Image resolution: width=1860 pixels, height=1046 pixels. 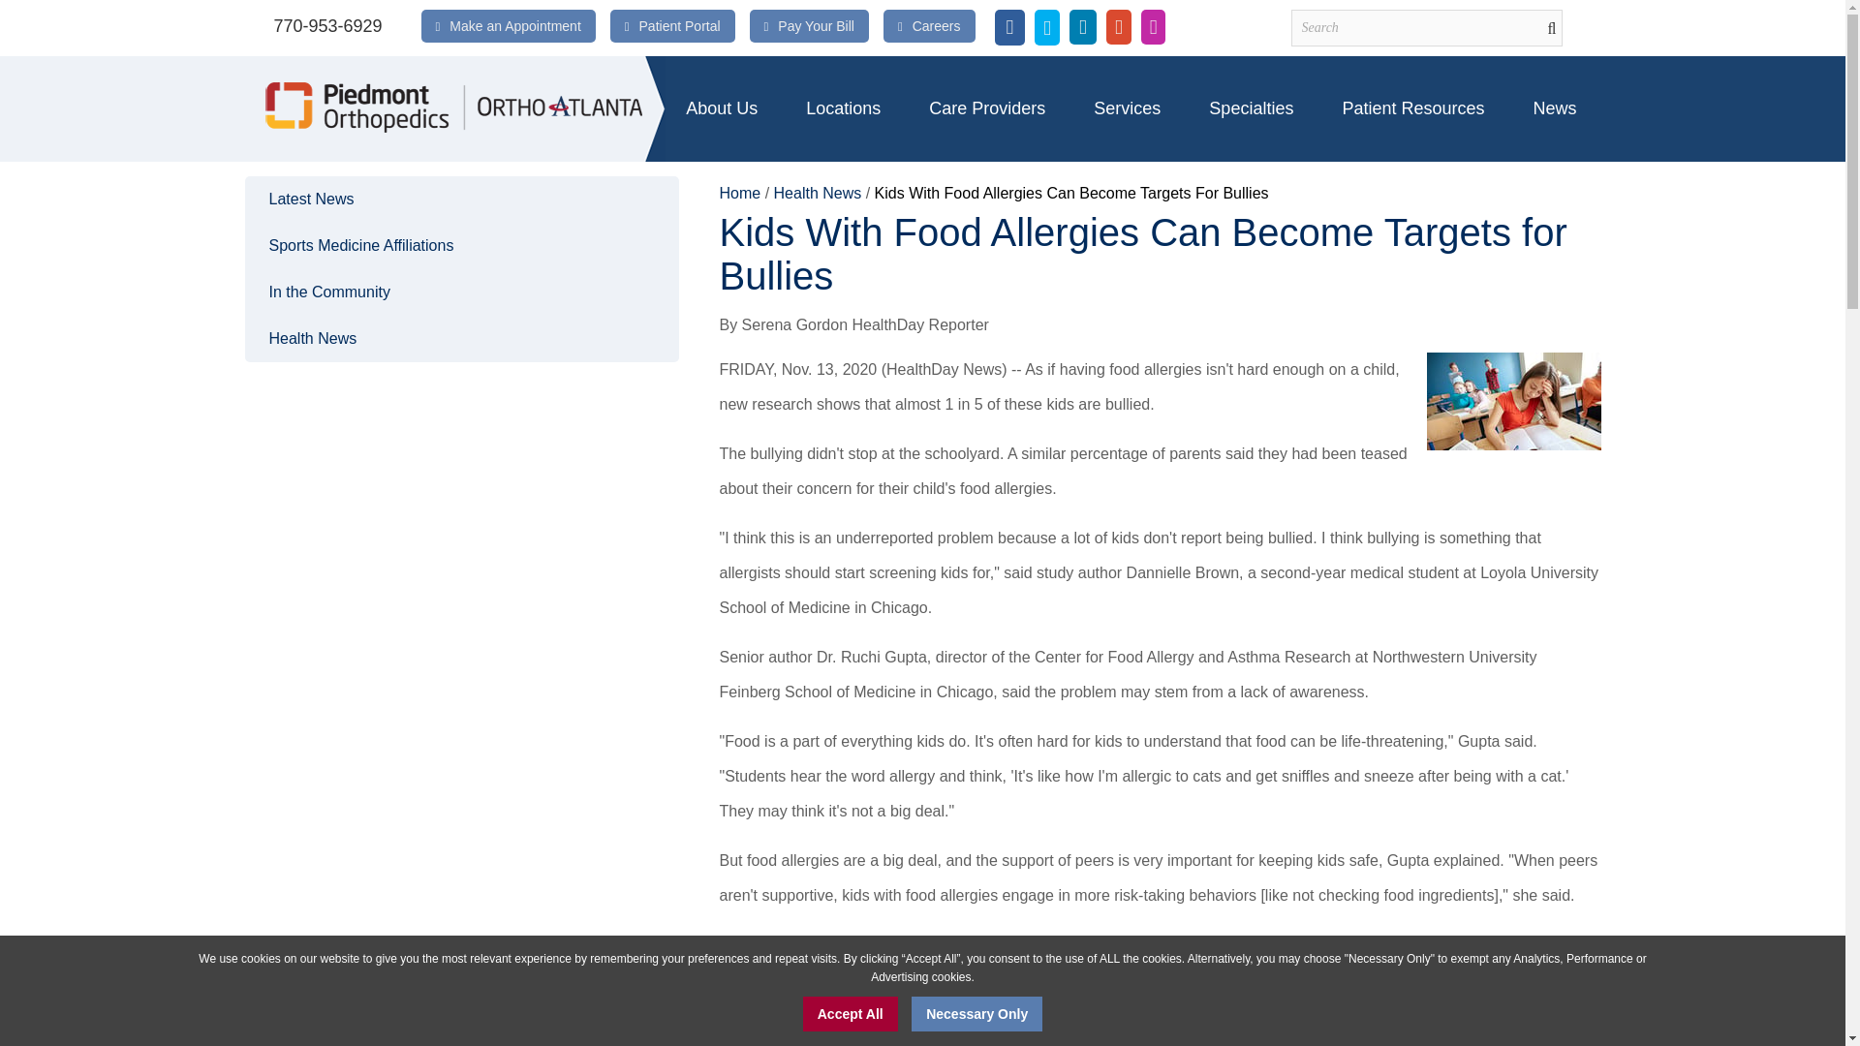 I want to click on Make an Appointment, so click(x=515, y=25).